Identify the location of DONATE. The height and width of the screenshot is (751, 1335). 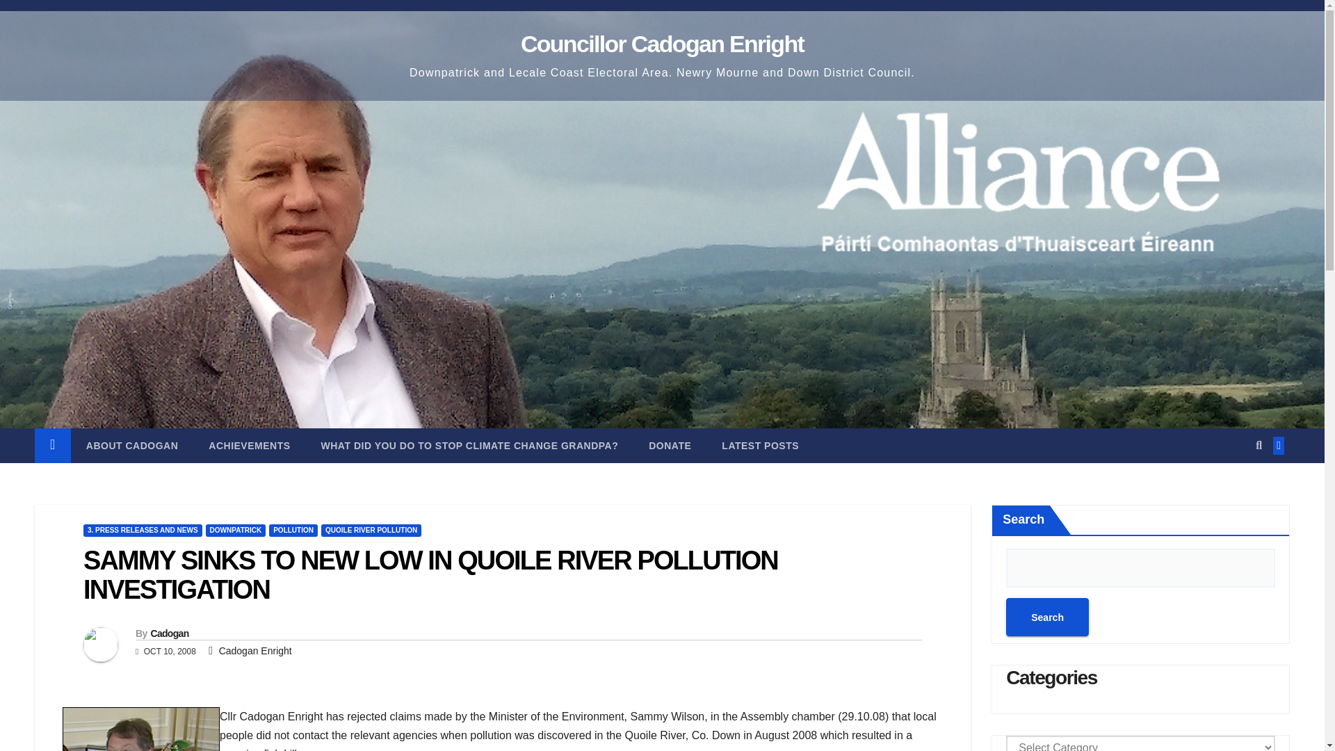
(669, 445).